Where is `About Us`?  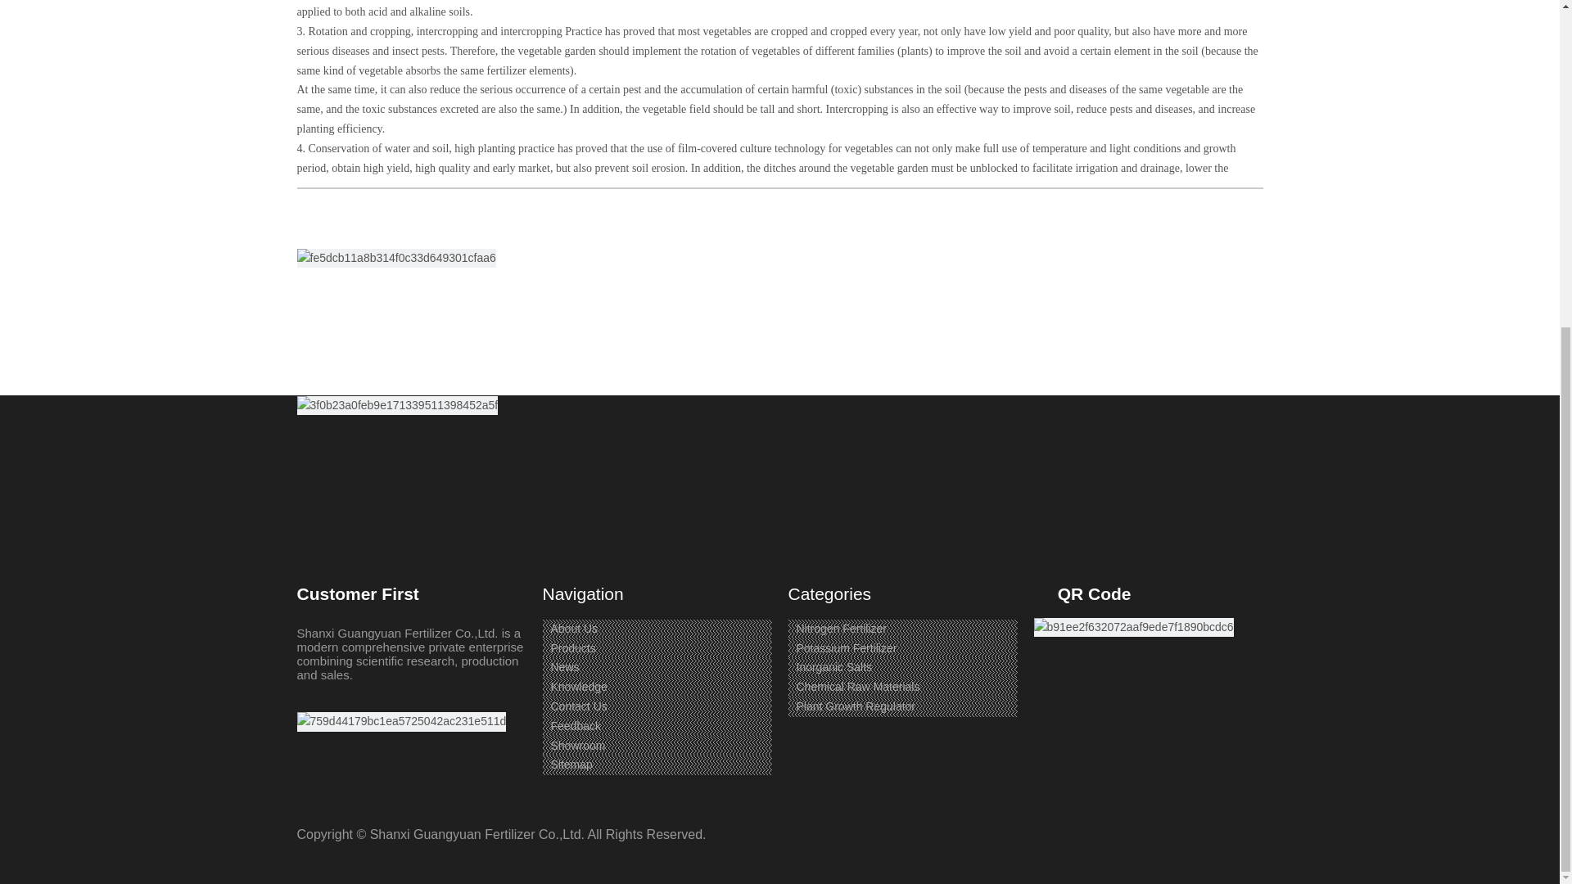 About Us is located at coordinates (573, 629).